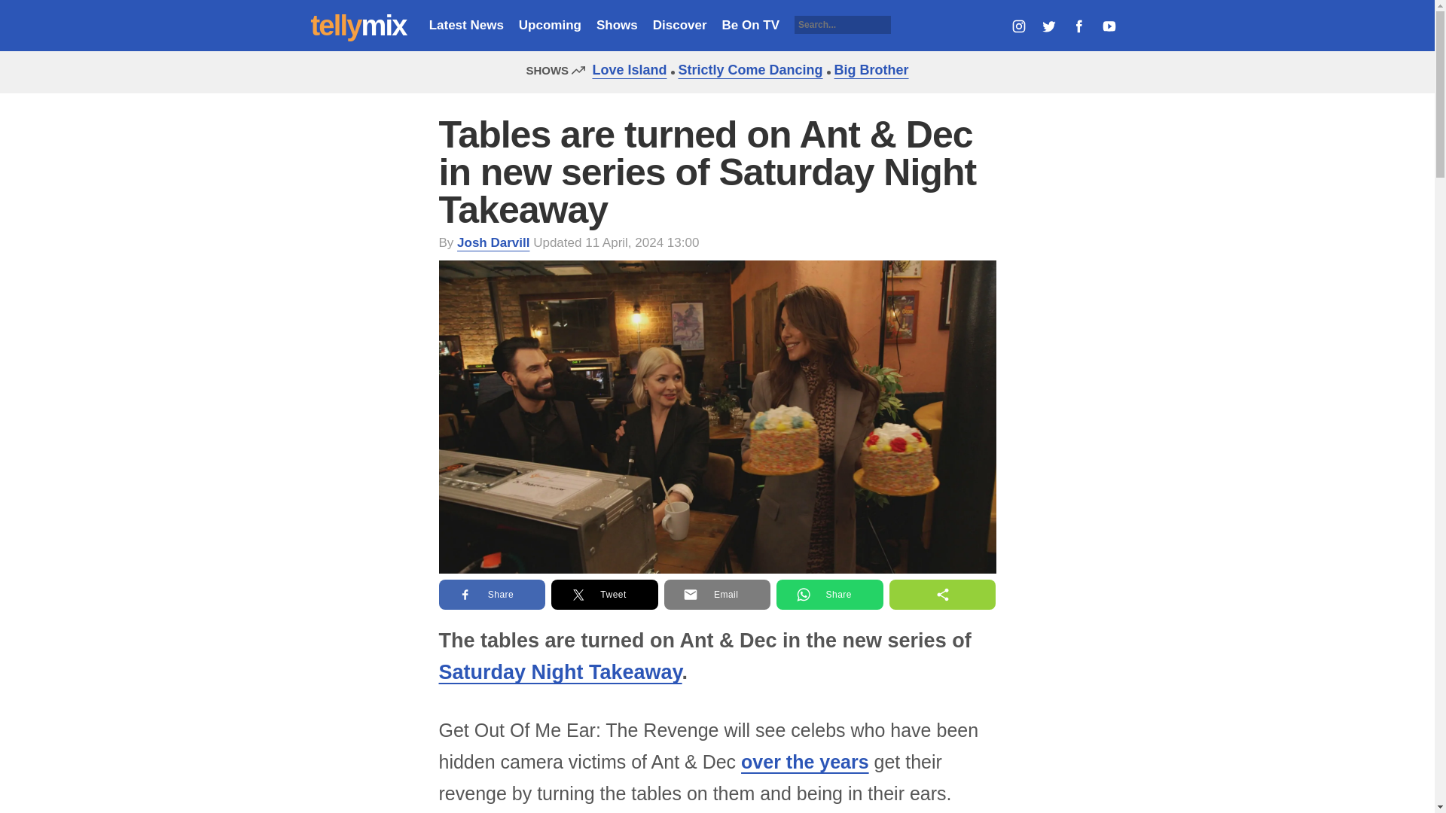 This screenshot has width=1446, height=813. I want to click on Strictly Come Dancing, so click(746, 69).